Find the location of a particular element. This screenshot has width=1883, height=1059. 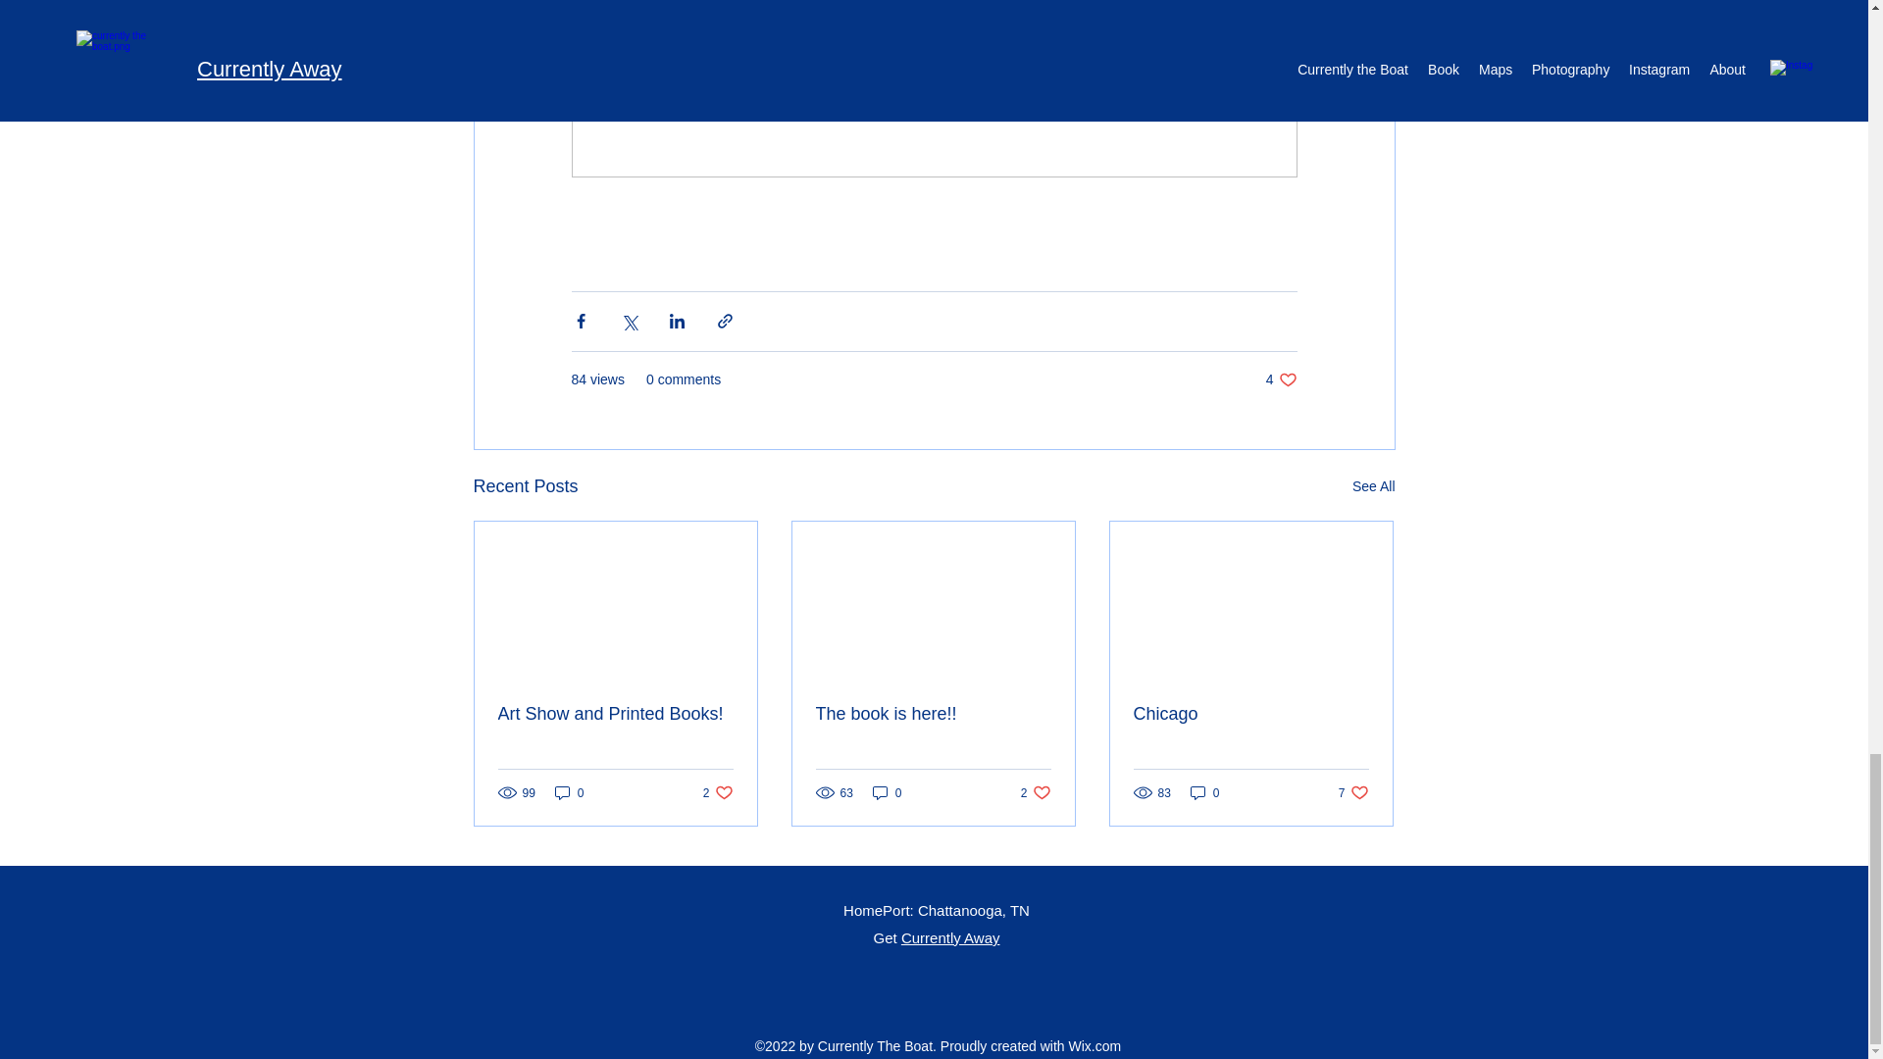

The book is here!! is located at coordinates (1204, 792).